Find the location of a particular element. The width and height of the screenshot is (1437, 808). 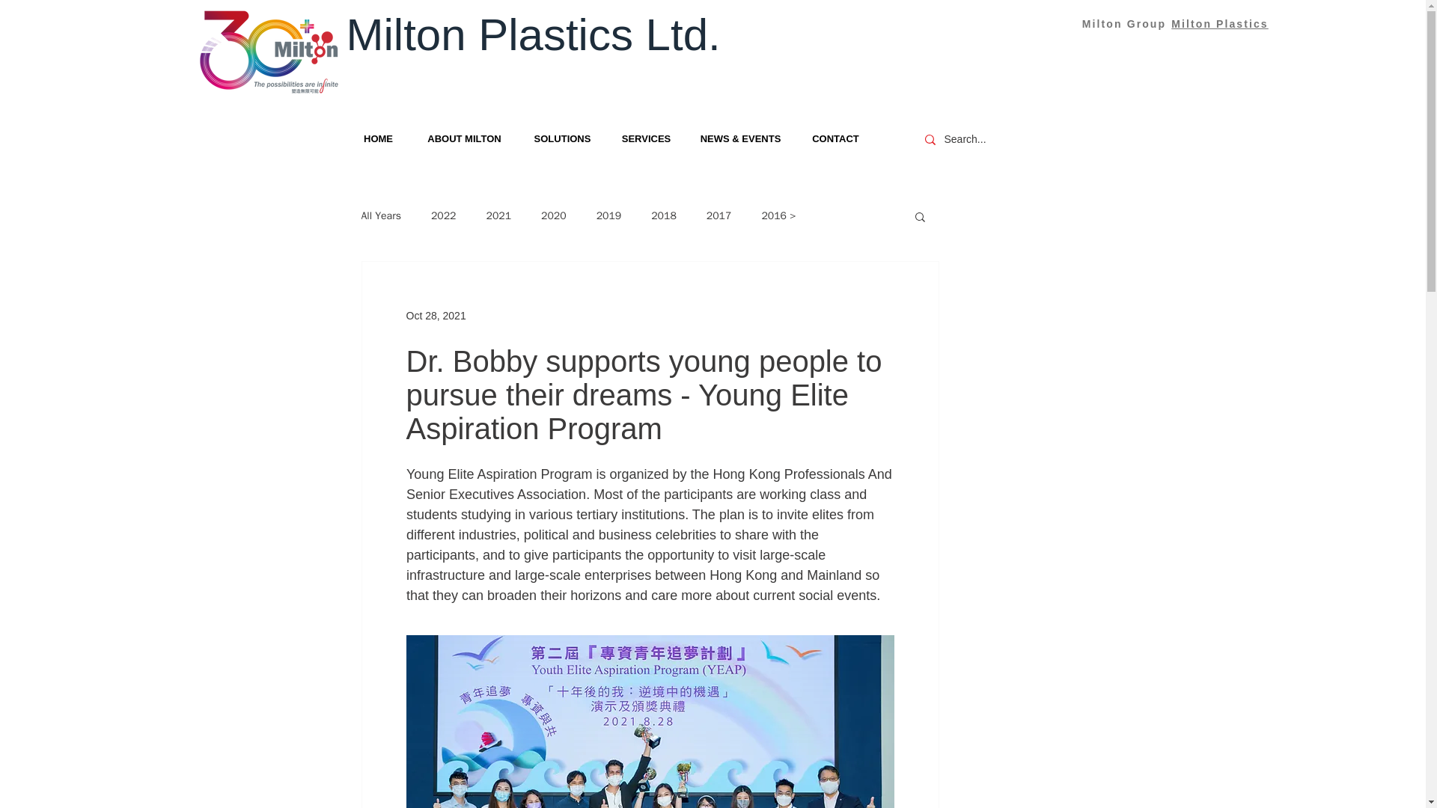

SERVICES is located at coordinates (647, 138).